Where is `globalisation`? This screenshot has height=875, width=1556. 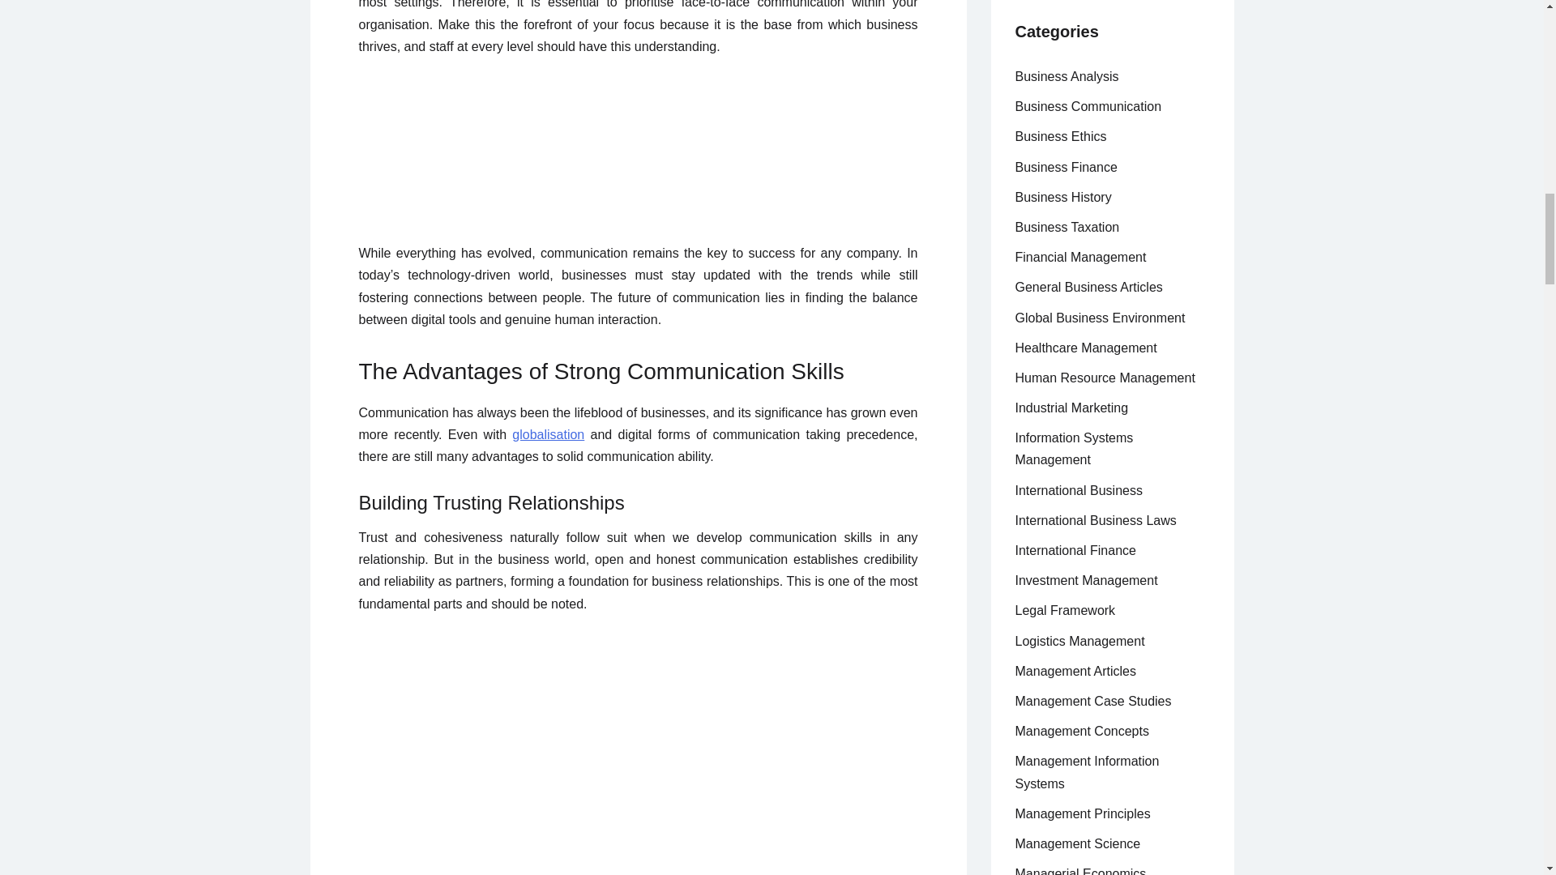 globalisation is located at coordinates (548, 434).